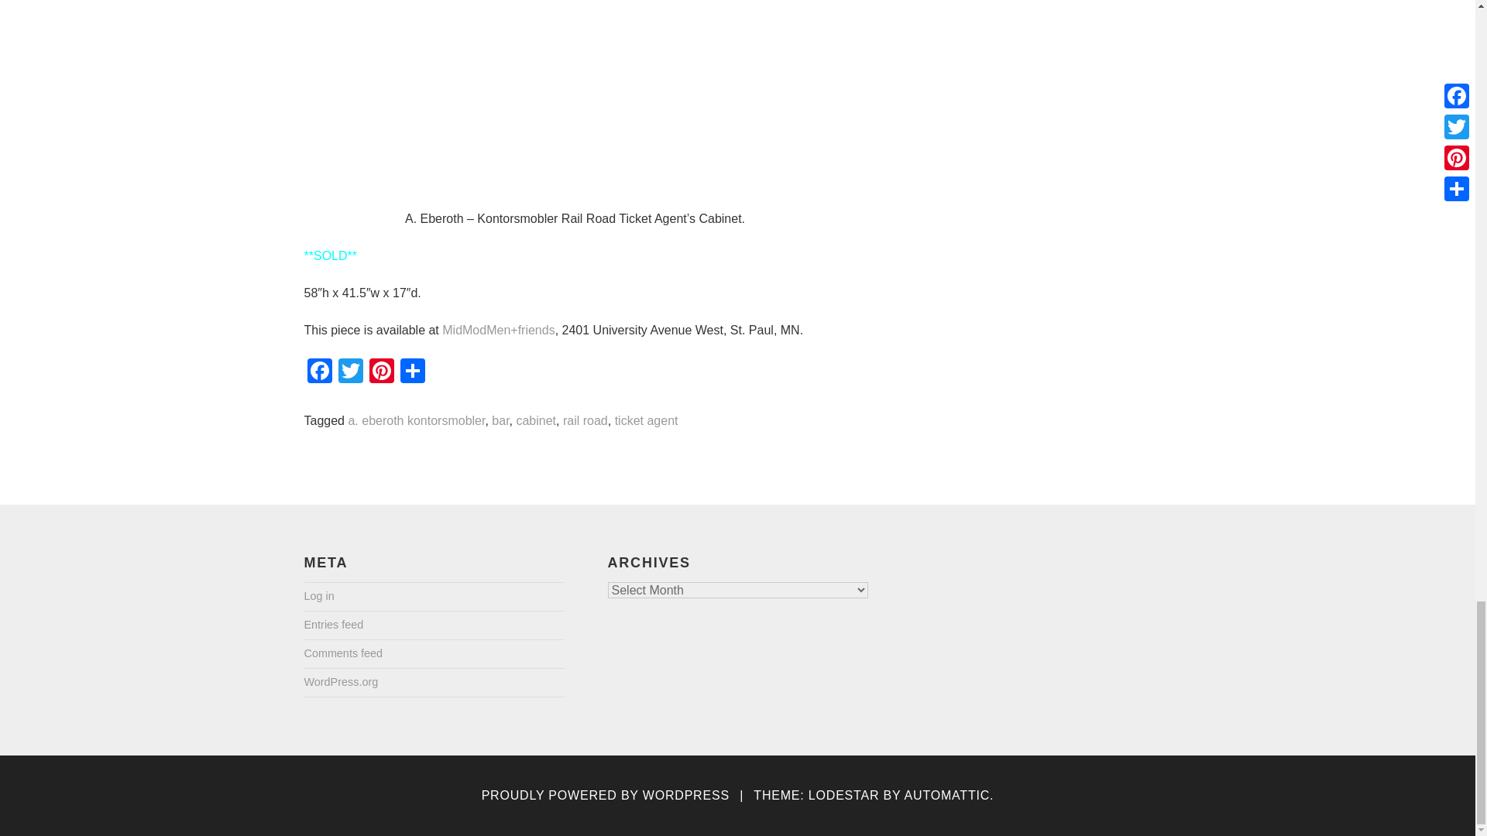  Describe the element at coordinates (319, 373) in the screenshot. I see `Facebook` at that location.